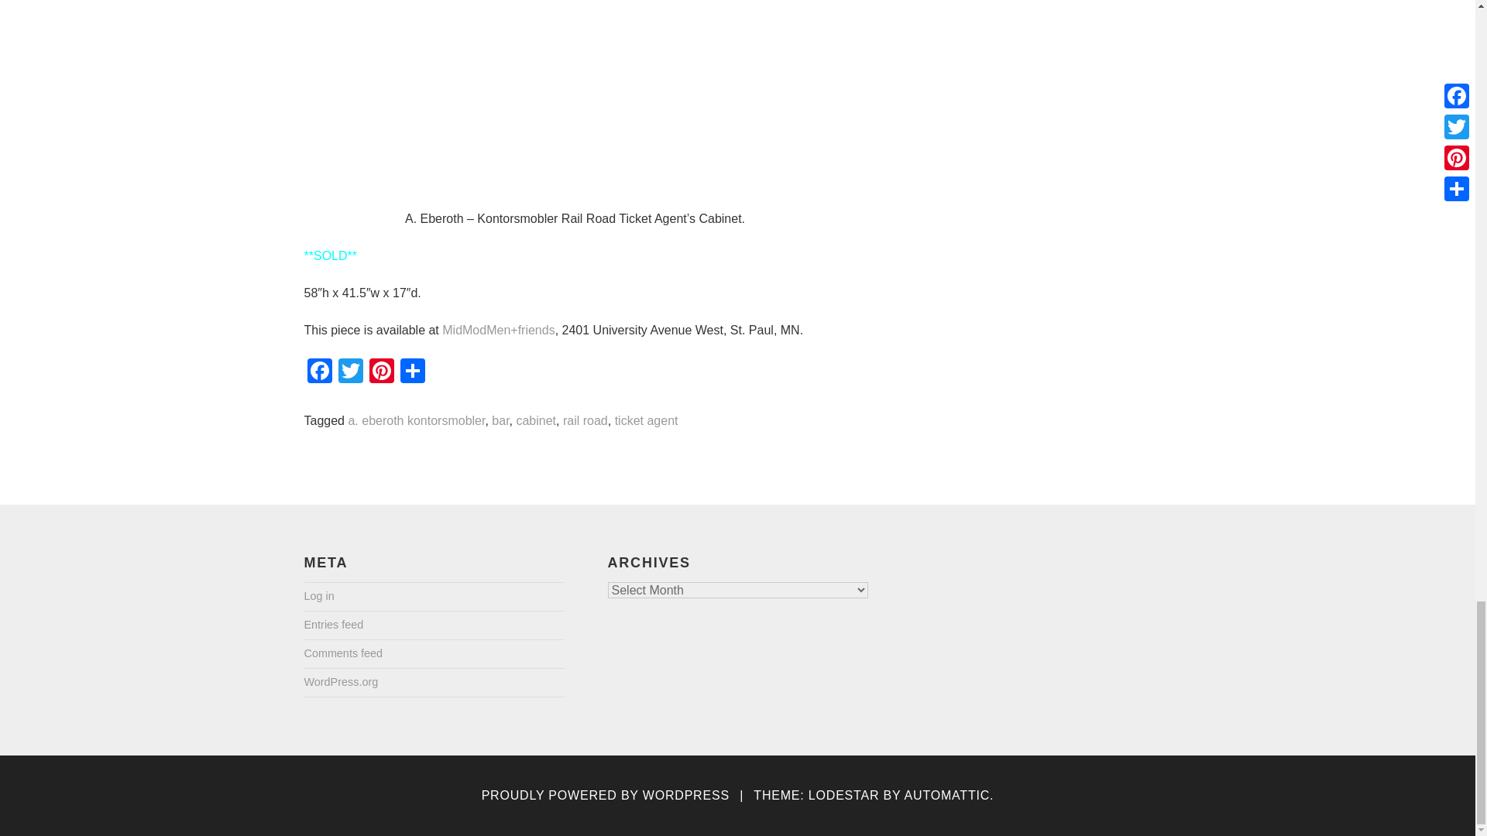  Describe the element at coordinates (319, 373) in the screenshot. I see `Facebook` at that location.